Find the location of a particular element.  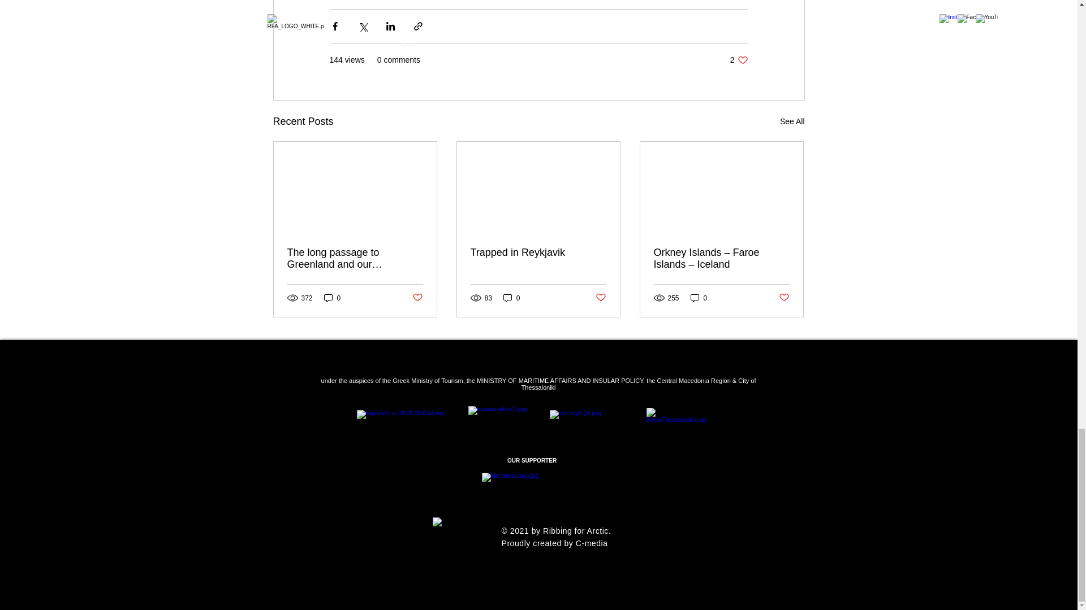

Post not marked as liked is located at coordinates (601, 298).